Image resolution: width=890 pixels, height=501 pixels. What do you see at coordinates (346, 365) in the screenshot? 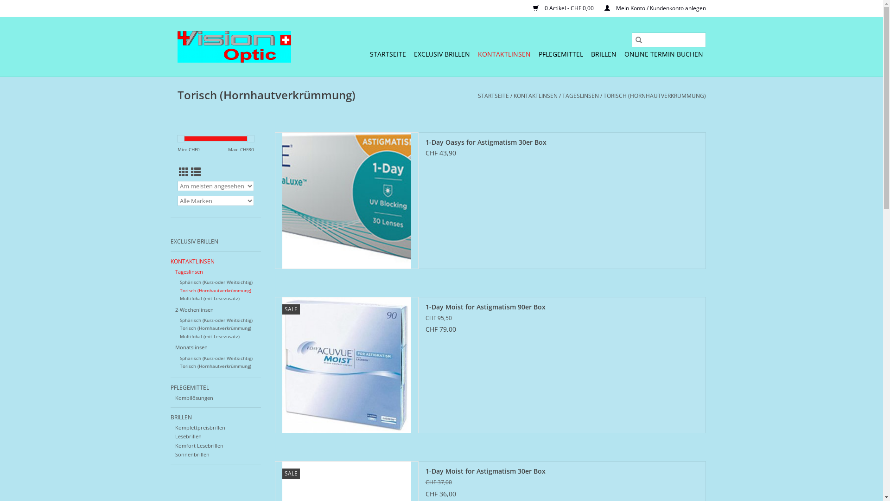
I see `SALE` at bounding box center [346, 365].